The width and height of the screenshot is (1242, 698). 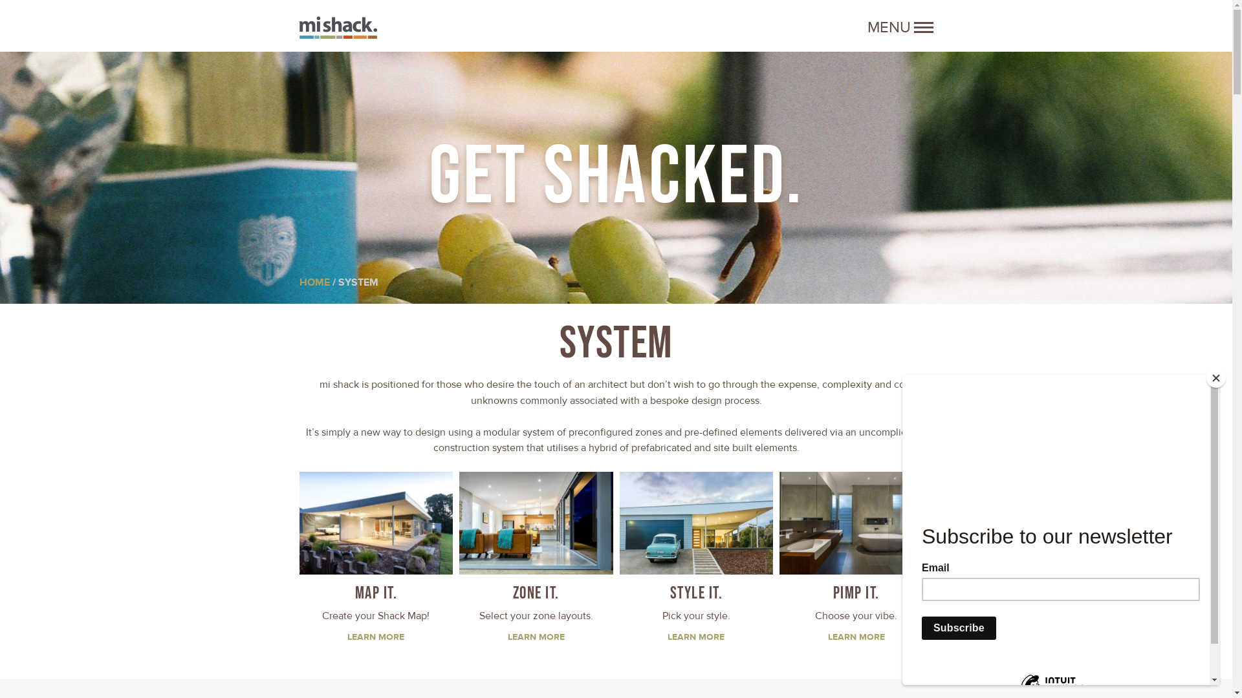 What do you see at coordinates (536, 561) in the screenshot?
I see `ZONE IT.
Select your zone layouts.
LEARN MORE` at bounding box center [536, 561].